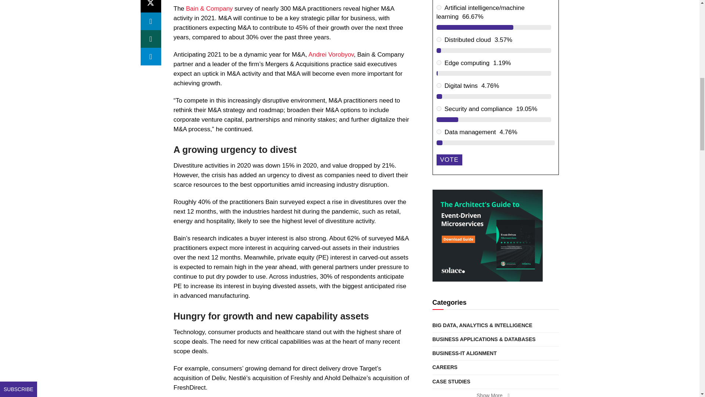  I want to click on 55, so click(438, 62).